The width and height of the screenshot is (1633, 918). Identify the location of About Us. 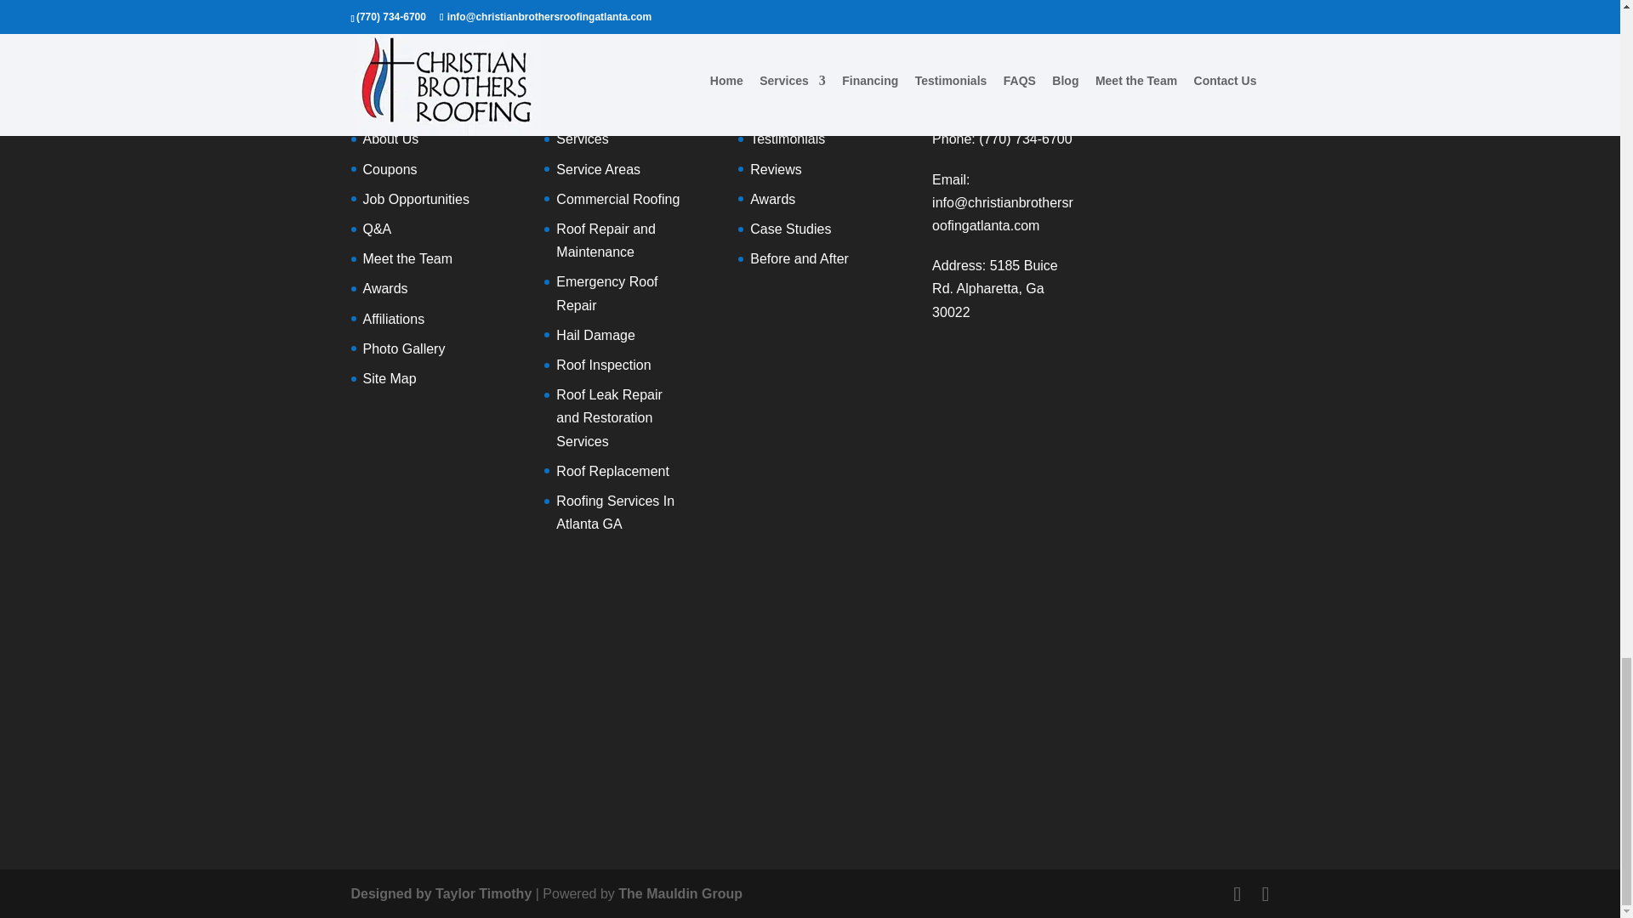
(390, 139).